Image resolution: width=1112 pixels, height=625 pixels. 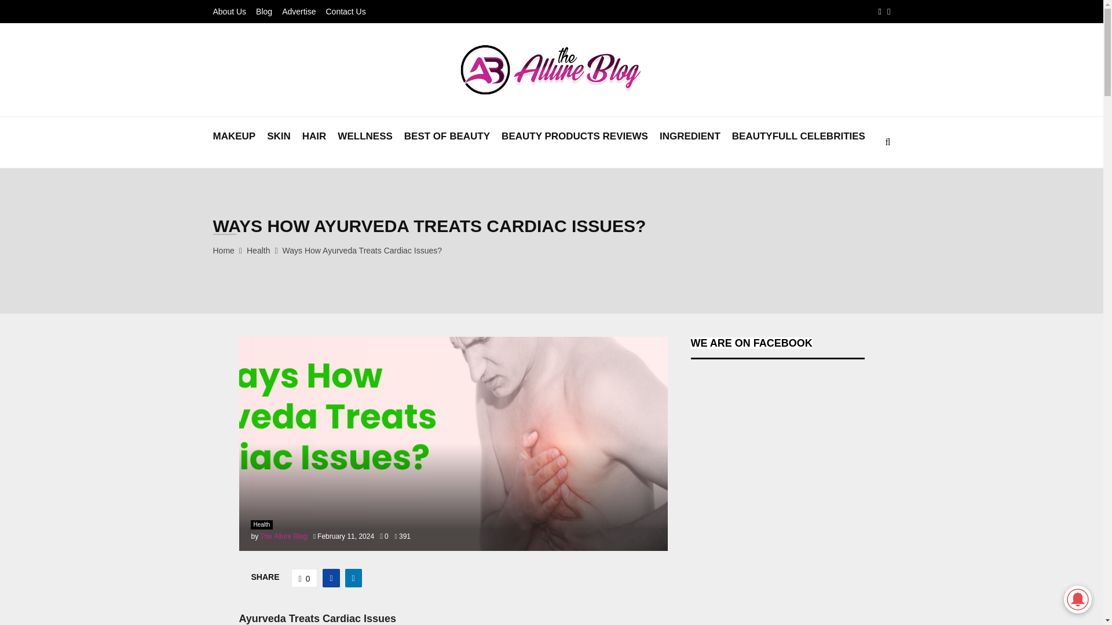 I want to click on 0, so click(x=305, y=578).